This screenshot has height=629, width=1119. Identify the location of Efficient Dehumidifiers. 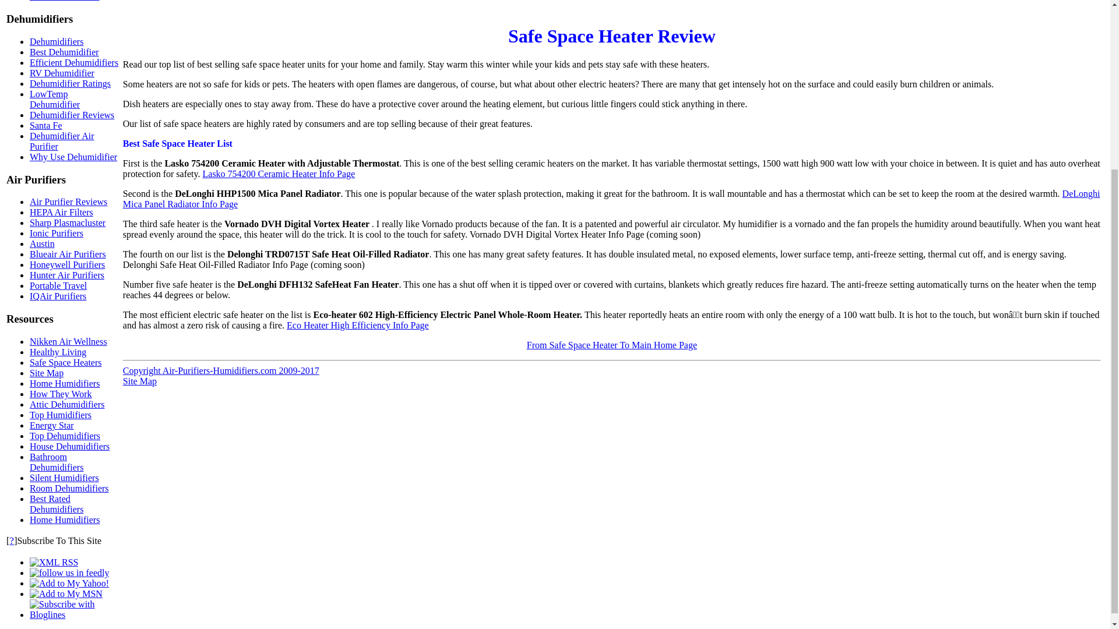
(74, 62).